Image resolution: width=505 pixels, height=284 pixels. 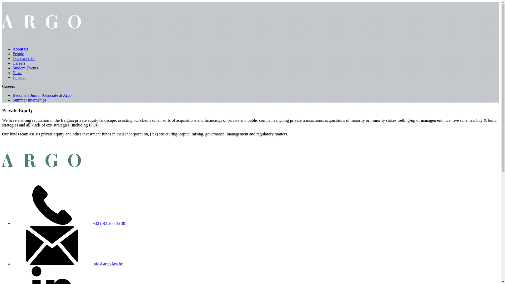 I want to click on People, so click(x=18, y=54).